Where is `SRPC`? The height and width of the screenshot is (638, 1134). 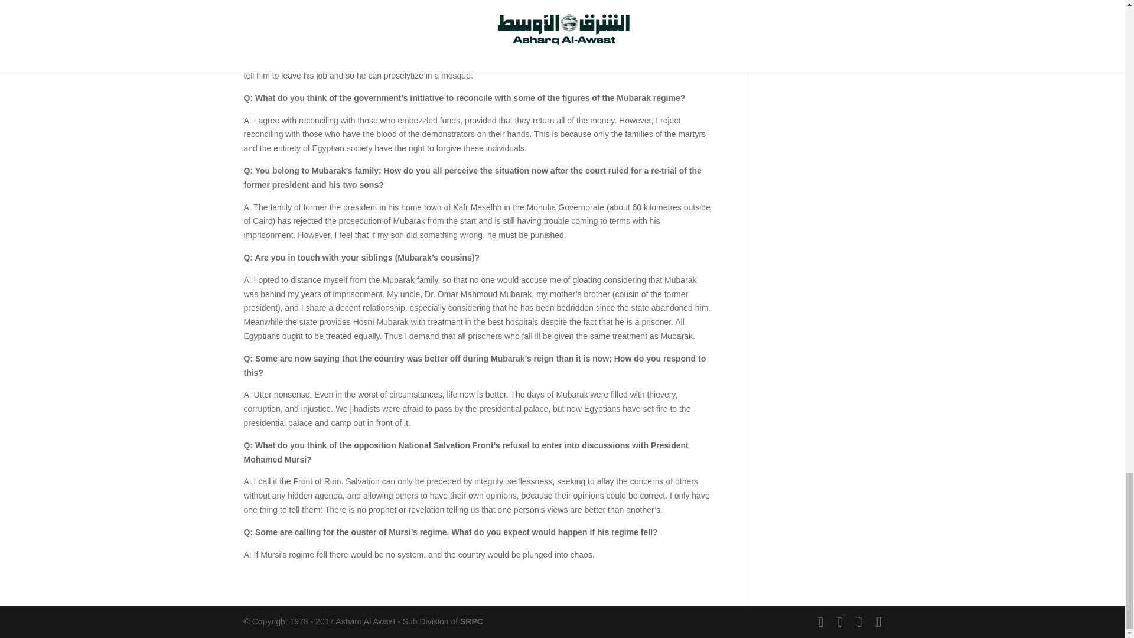
SRPC is located at coordinates (471, 621).